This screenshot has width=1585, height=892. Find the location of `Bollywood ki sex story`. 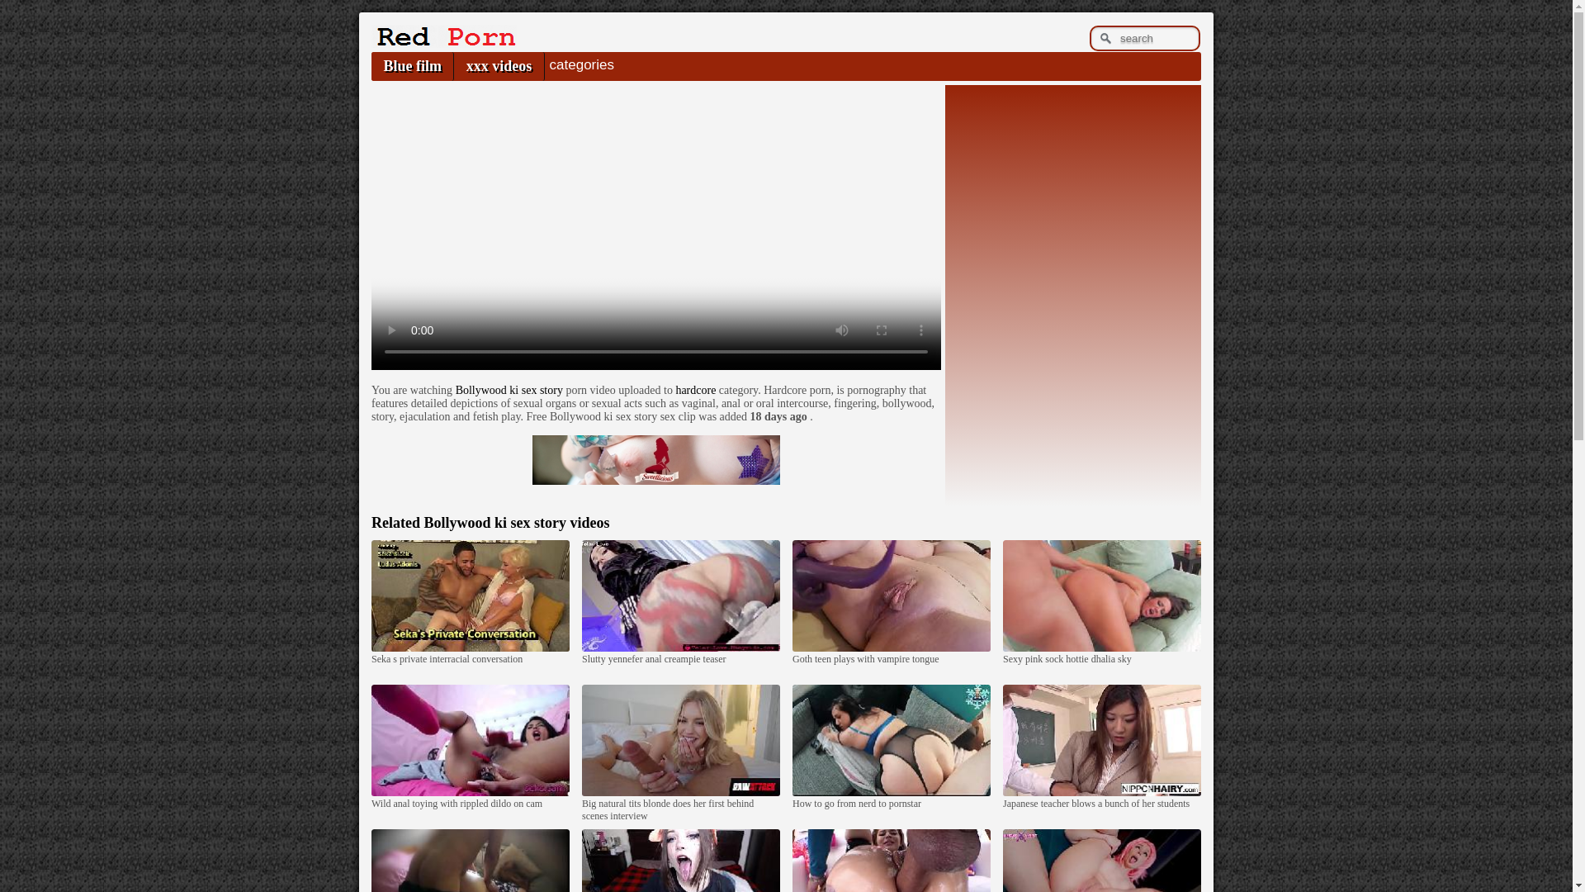

Bollywood ki sex story is located at coordinates (509, 390).